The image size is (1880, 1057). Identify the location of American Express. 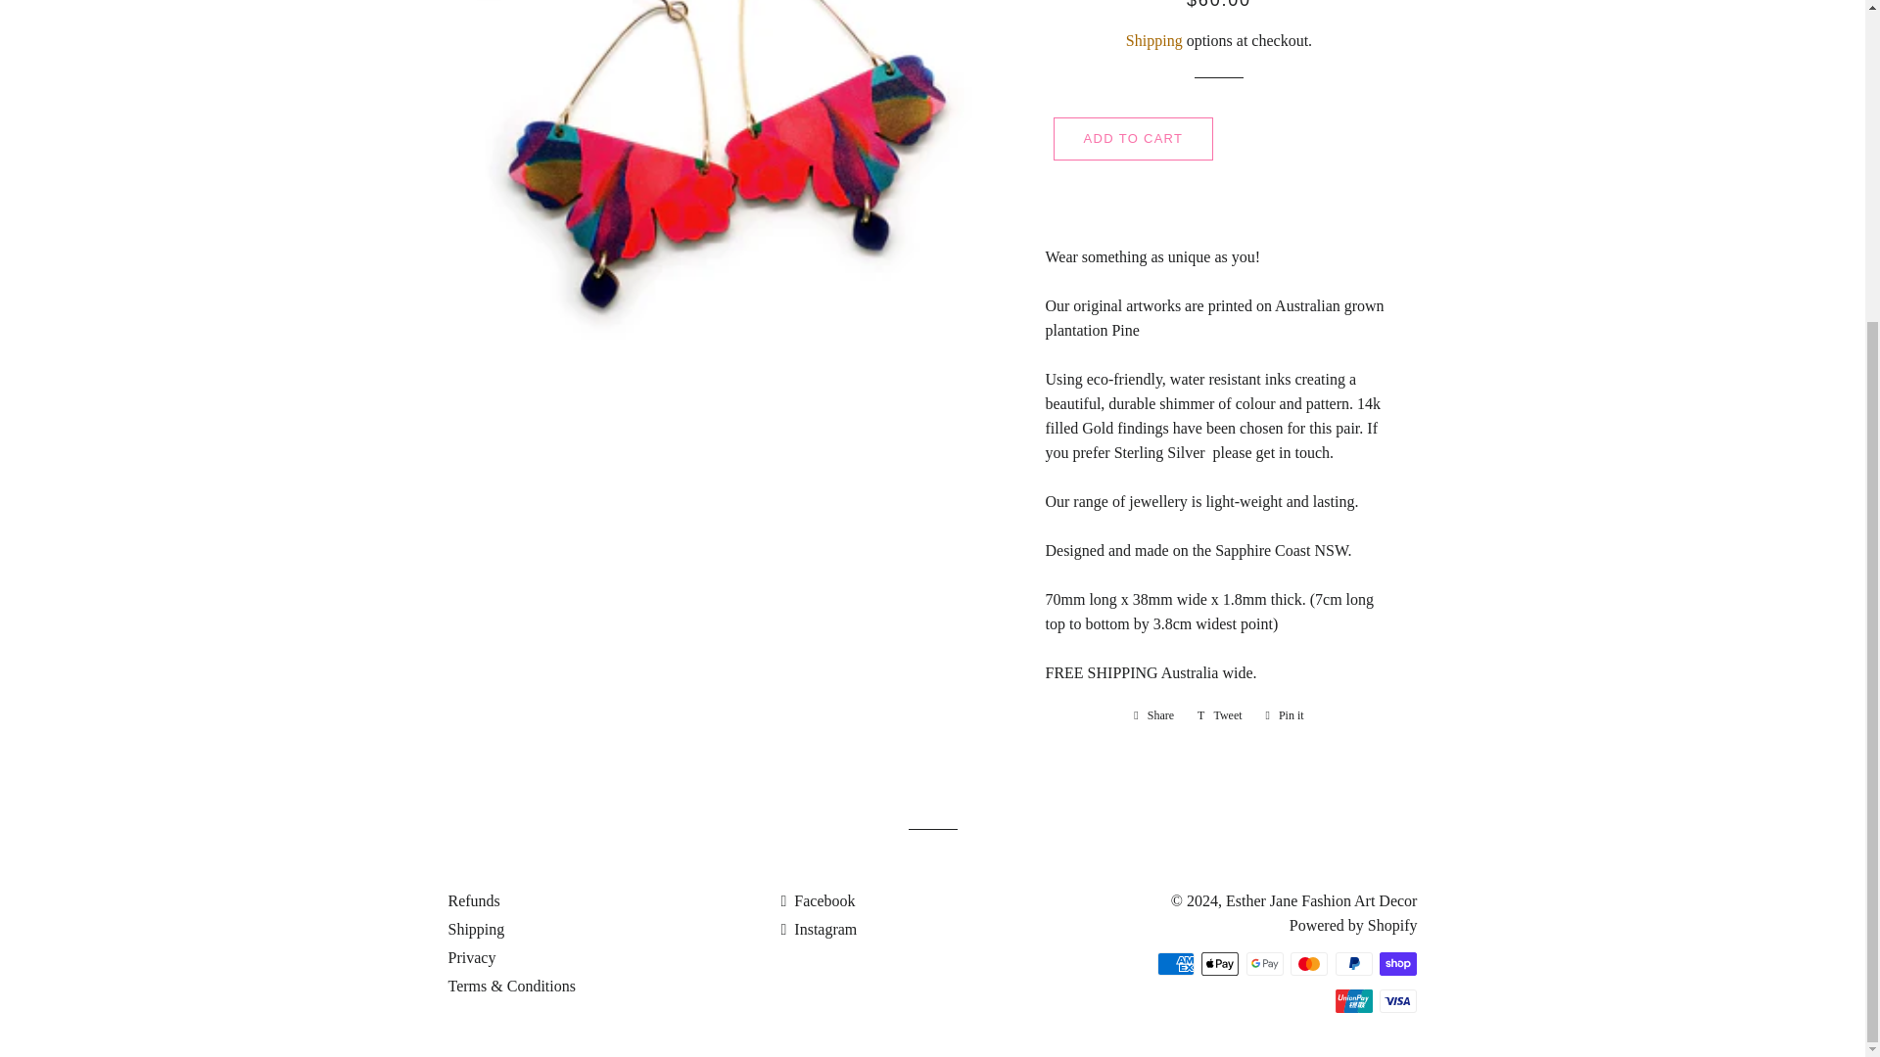
(1175, 963).